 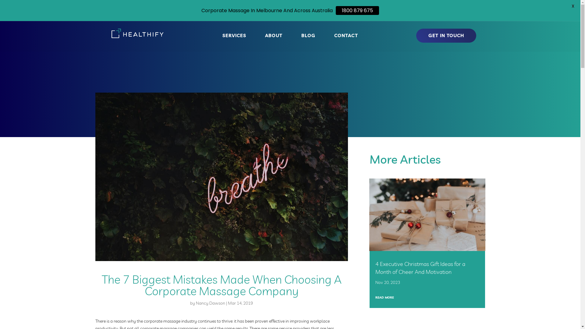 I want to click on SERVICES, so click(x=234, y=37).